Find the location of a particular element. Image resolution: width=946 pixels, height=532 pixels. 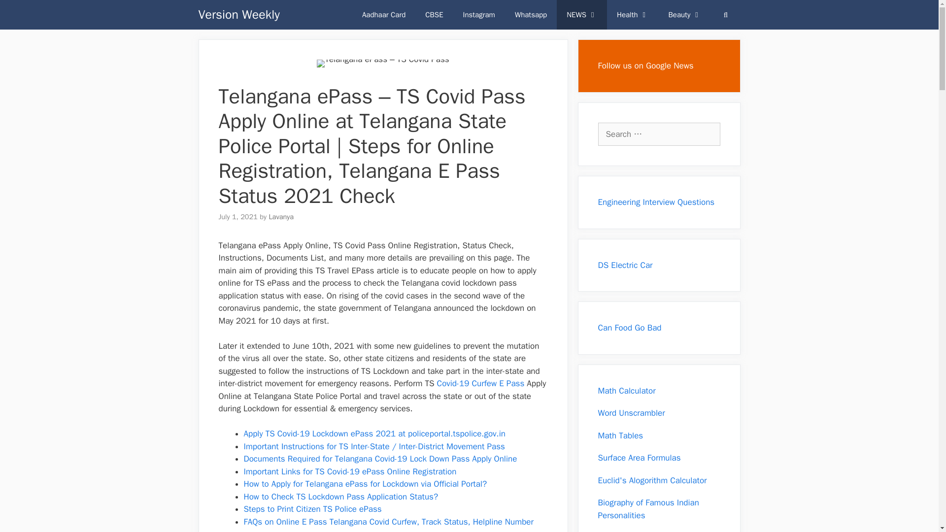

Lavanya is located at coordinates (281, 217).